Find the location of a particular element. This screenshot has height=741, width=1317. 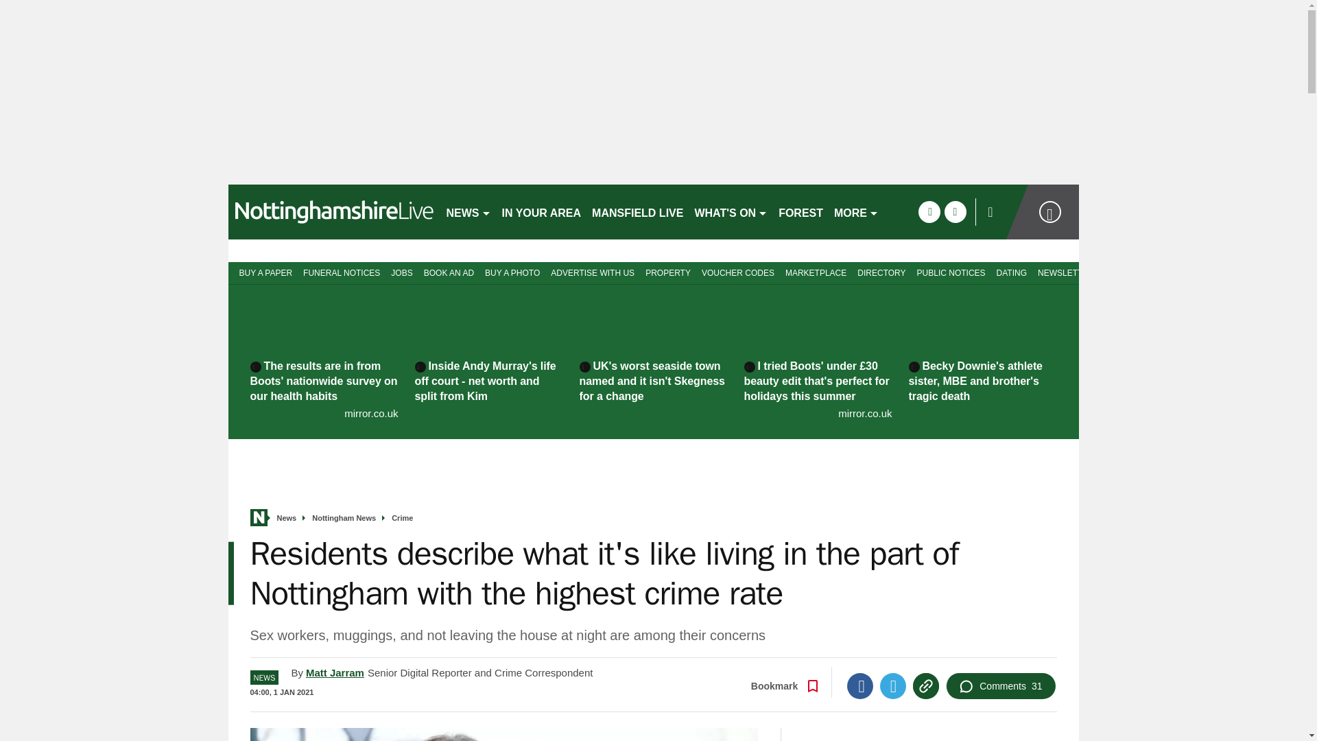

nottinghampost is located at coordinates (331, 211).